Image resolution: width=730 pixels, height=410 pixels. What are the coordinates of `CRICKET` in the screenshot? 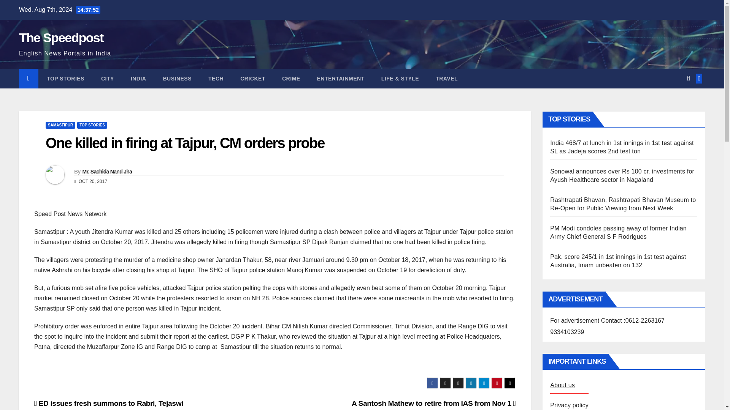 It's located at (253, 79).